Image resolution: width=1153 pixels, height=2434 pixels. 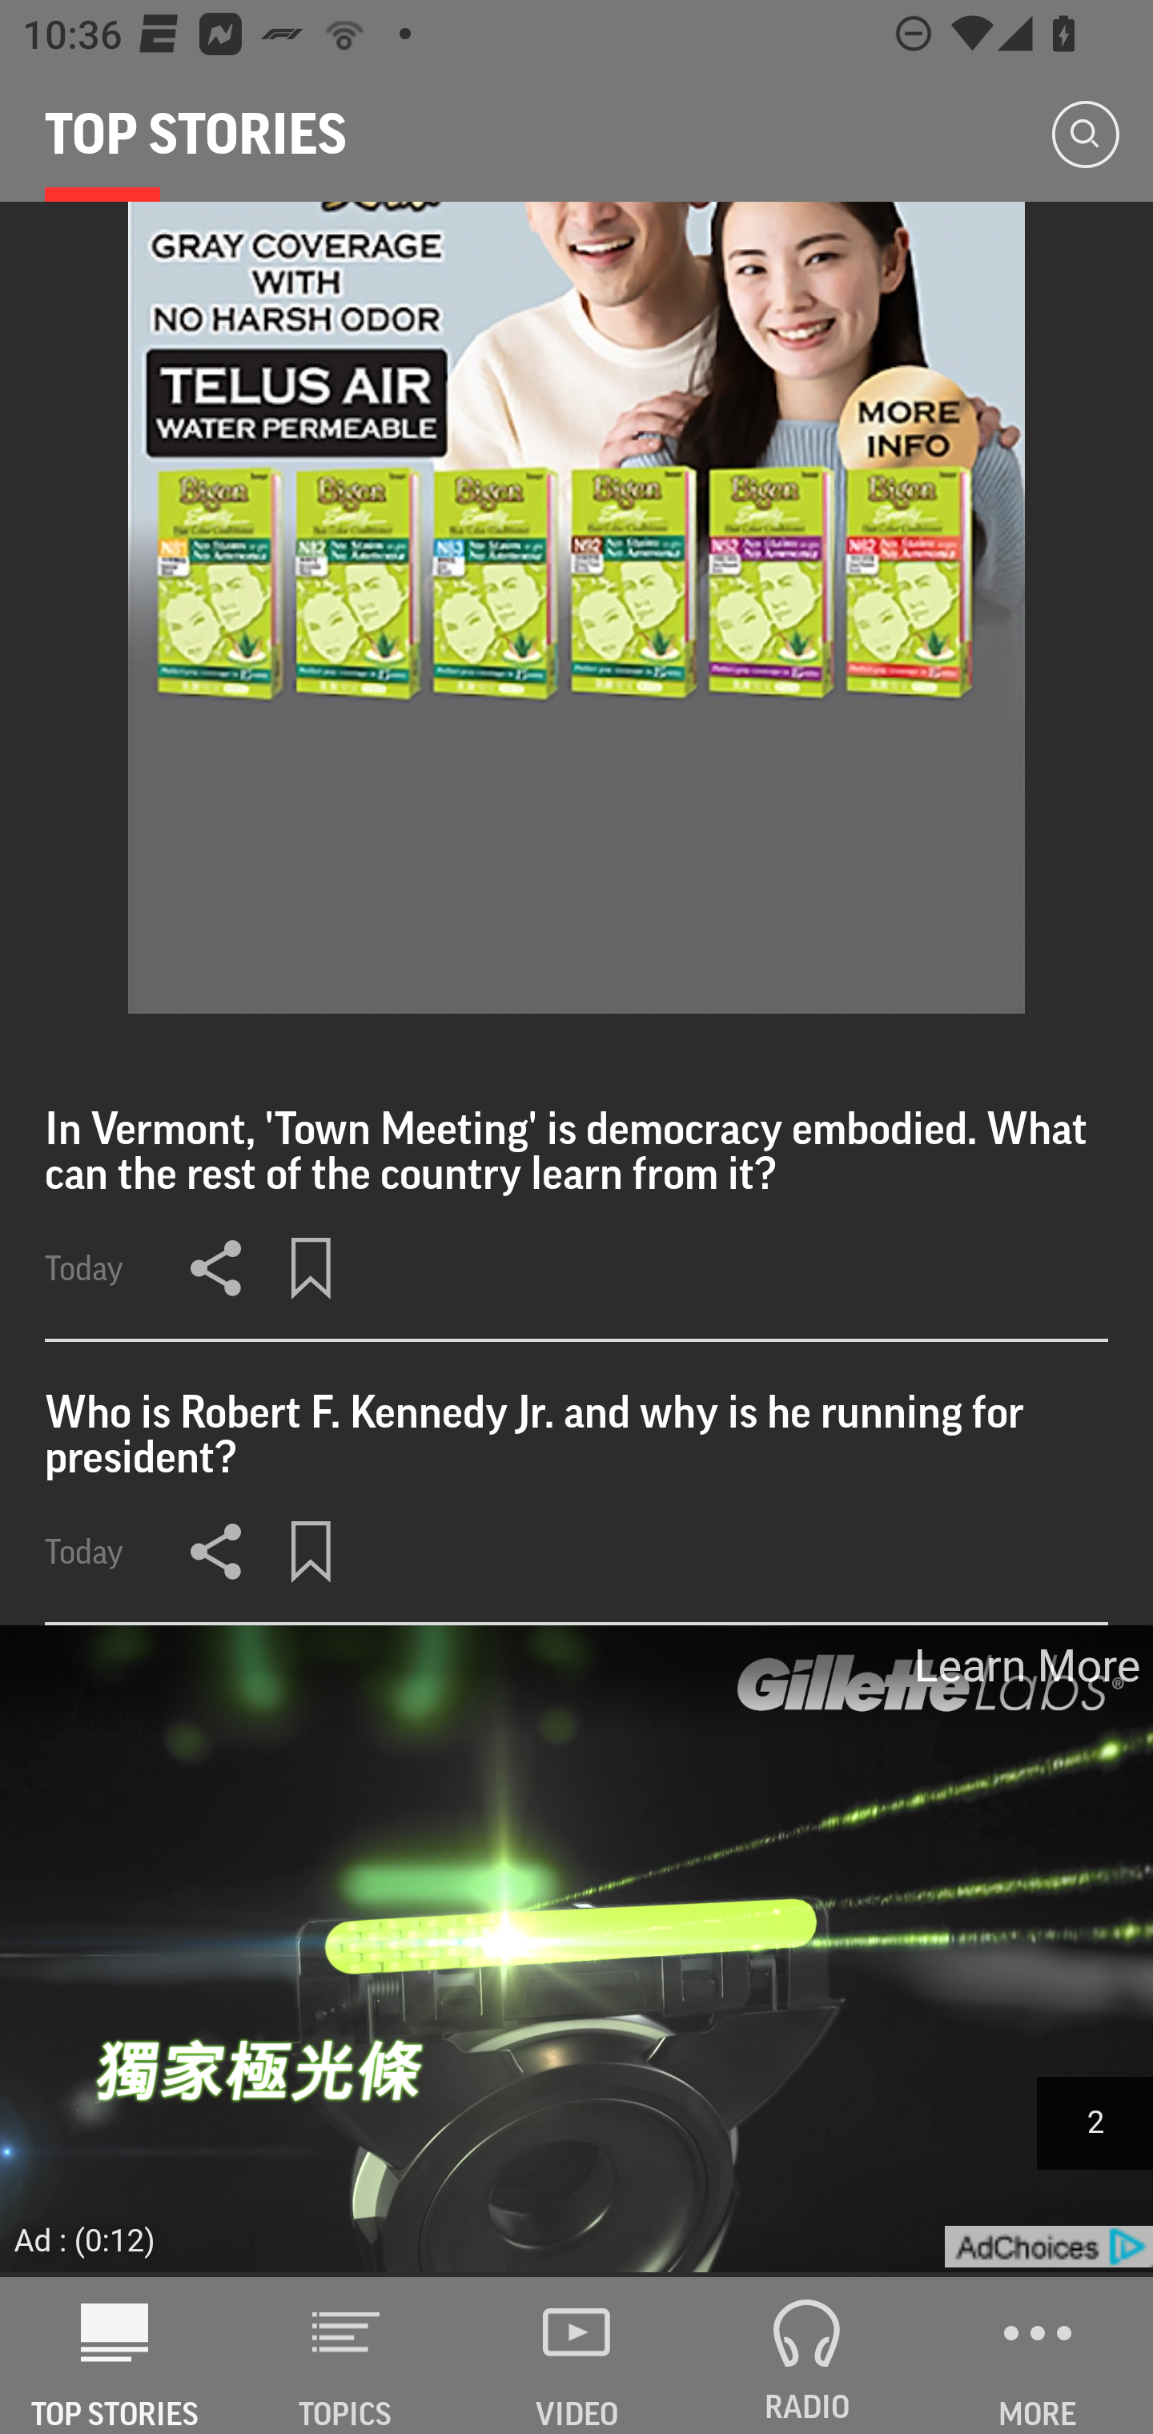 I want to click on 8, so click(x=576, y=608).